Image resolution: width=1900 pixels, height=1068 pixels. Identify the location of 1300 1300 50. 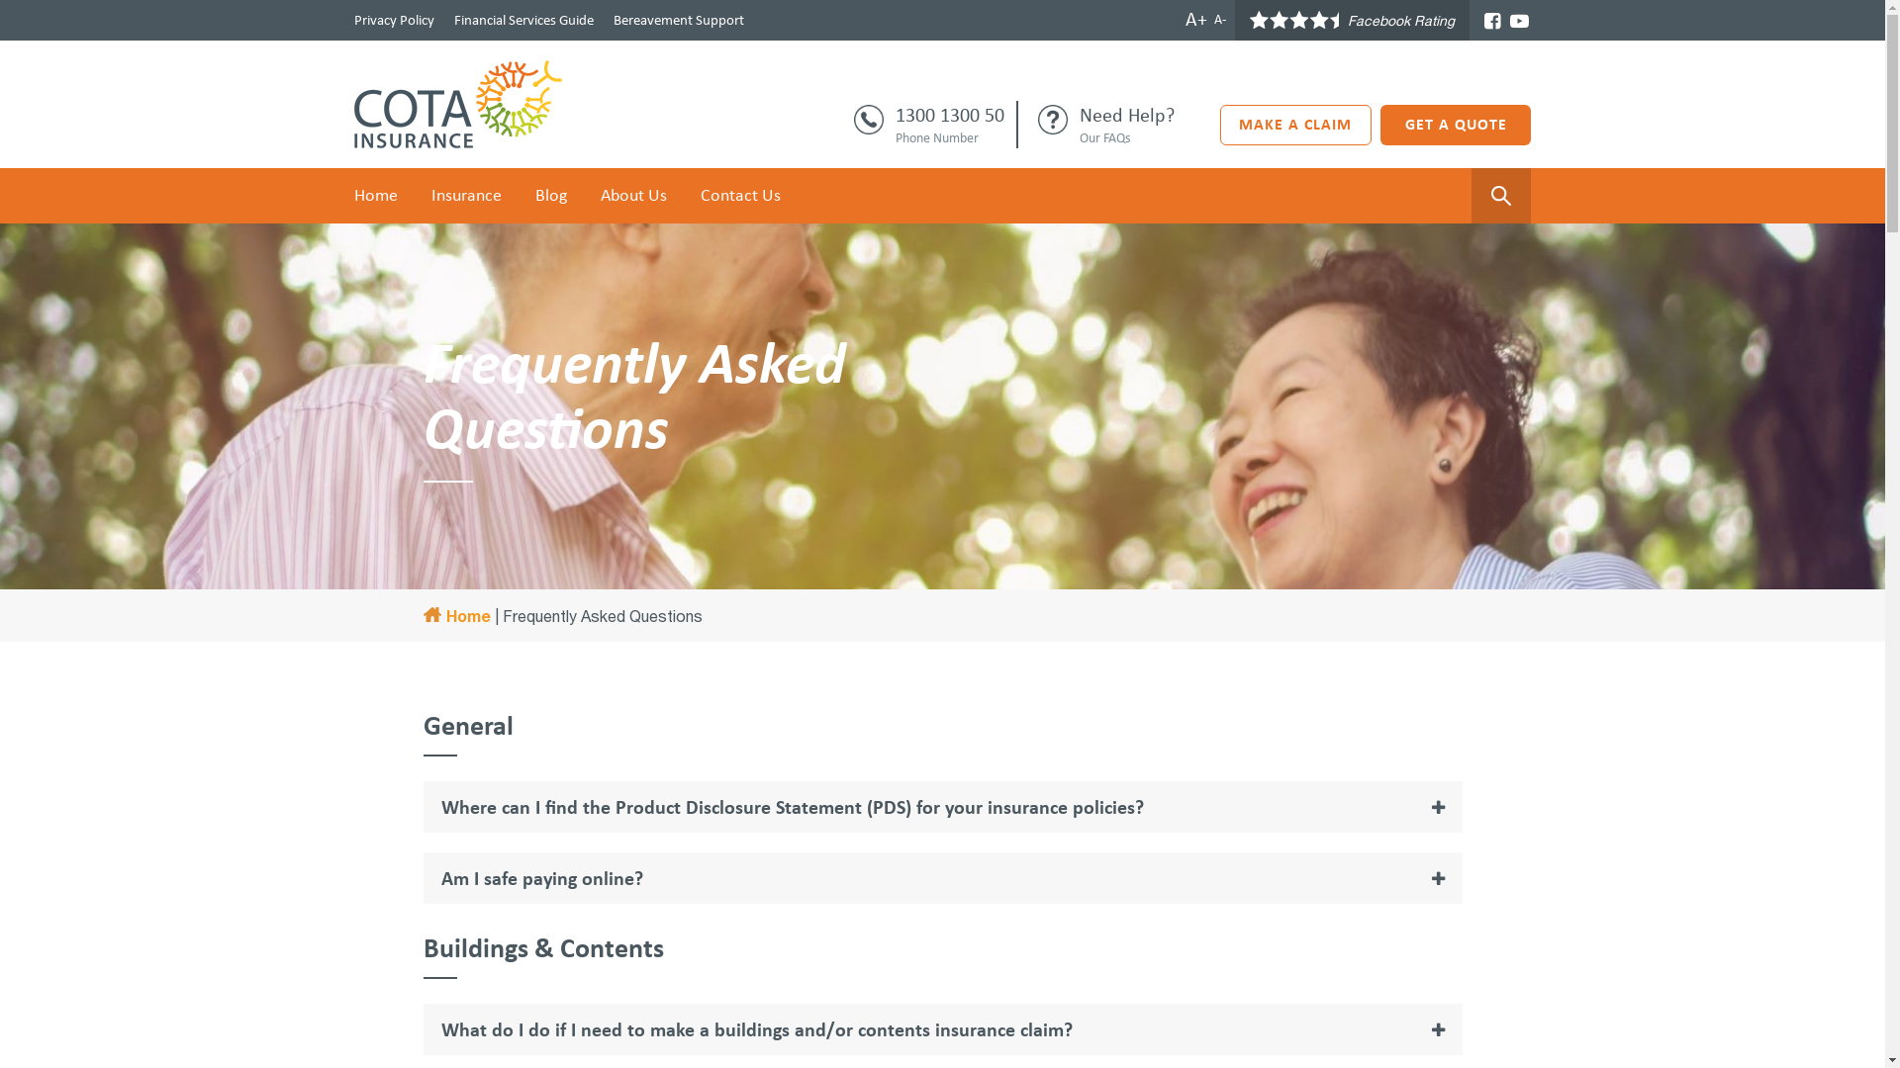
(950, 115).